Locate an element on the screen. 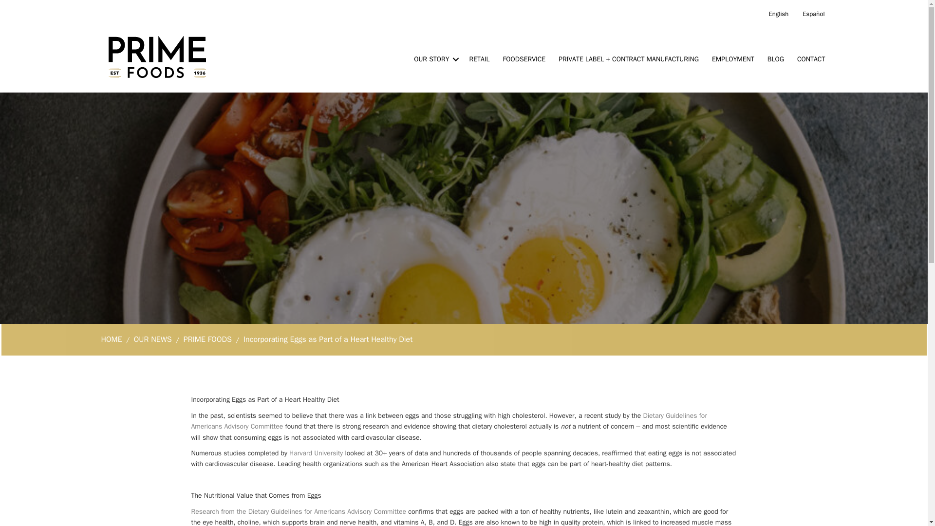 The height and width of the screenshot is (526, 935). BLOG is located at coordinates (775, 59).